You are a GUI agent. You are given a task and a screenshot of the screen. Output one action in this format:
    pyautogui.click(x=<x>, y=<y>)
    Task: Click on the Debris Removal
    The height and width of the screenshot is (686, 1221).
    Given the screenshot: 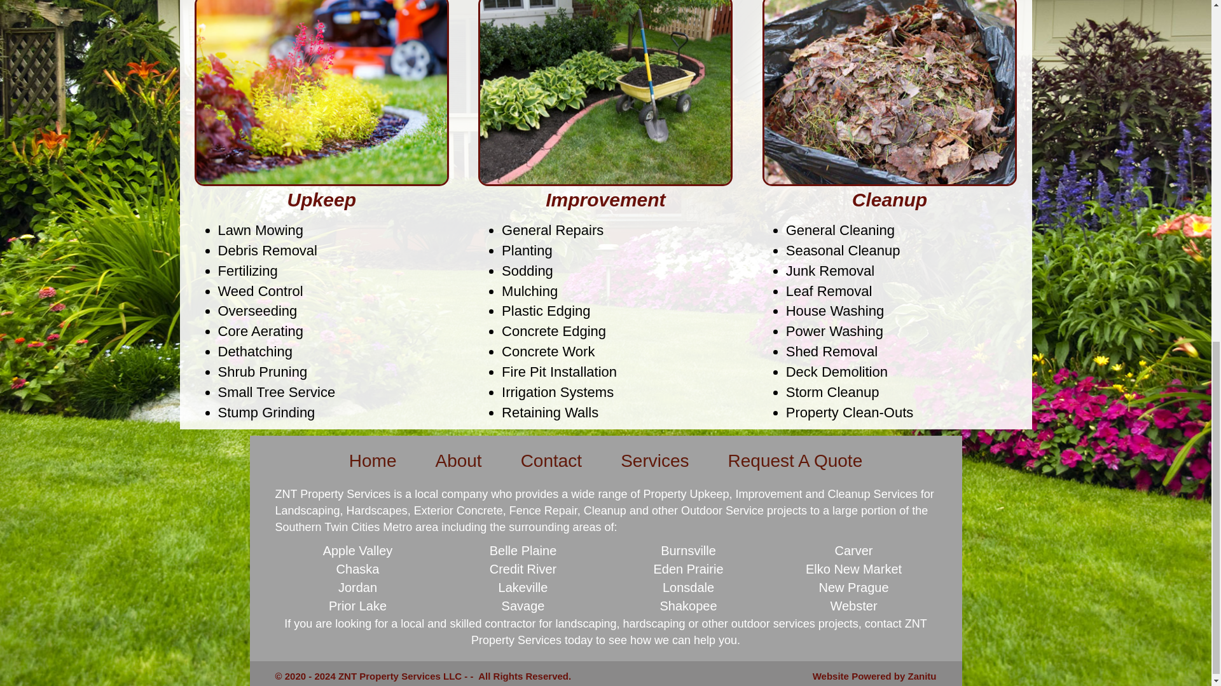 What is the action you would take?
    pyautogui.click(x=267, y=250)
    